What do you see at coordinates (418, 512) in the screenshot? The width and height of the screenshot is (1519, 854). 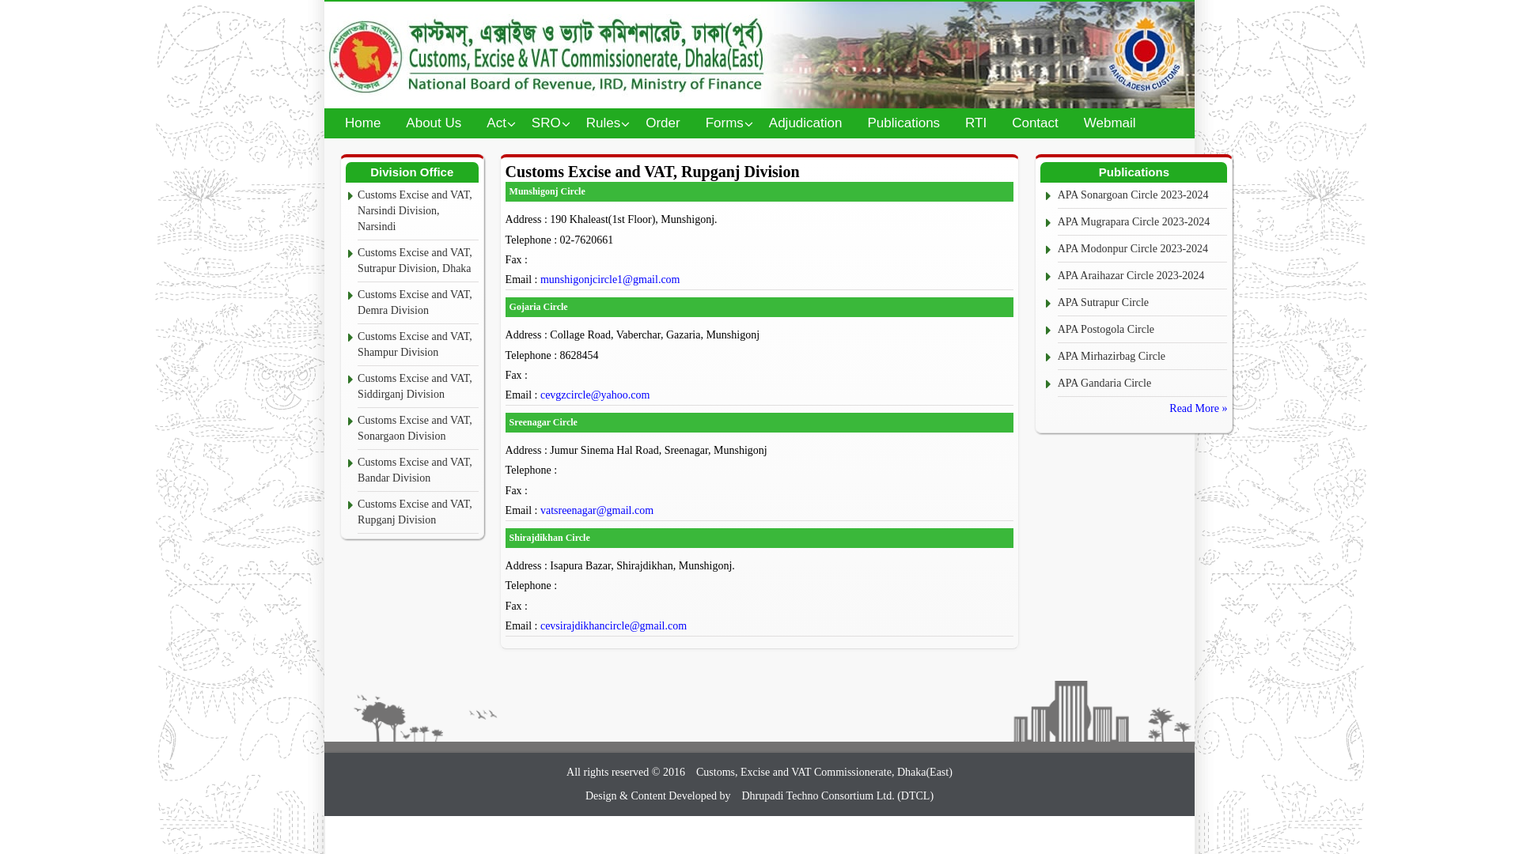 I see `Customs Excise and VAT, Rupganj Division` at bounding box center [418, 512].